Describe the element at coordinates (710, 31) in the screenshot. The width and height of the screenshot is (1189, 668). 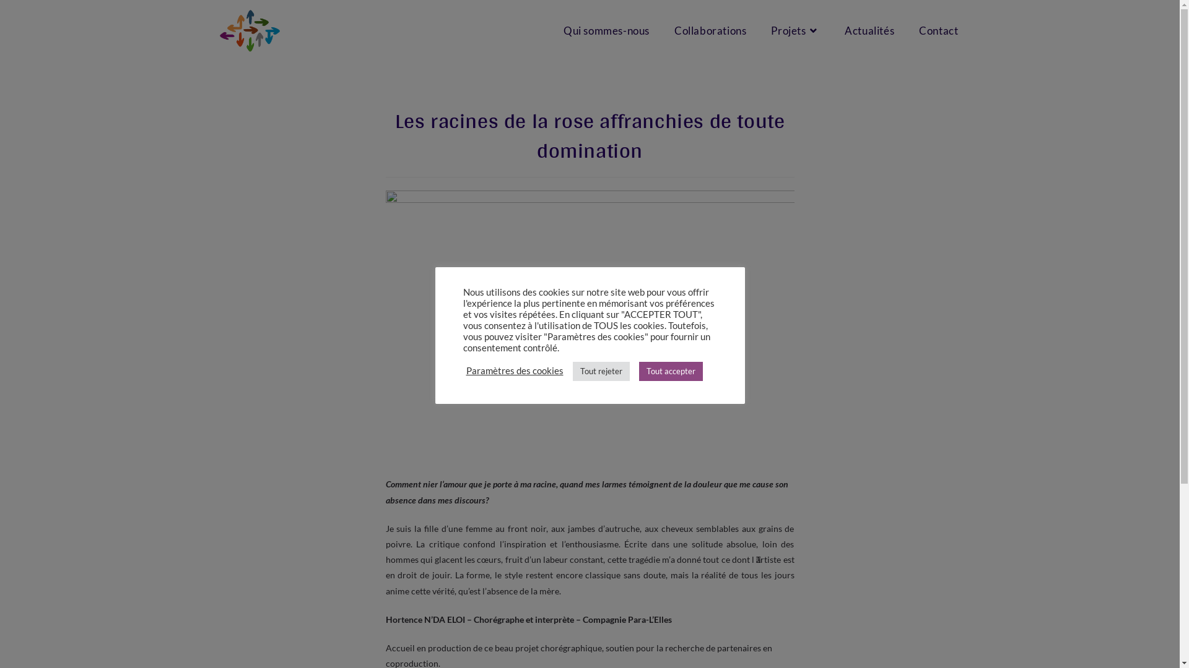
I see `Collaborations` at that location.